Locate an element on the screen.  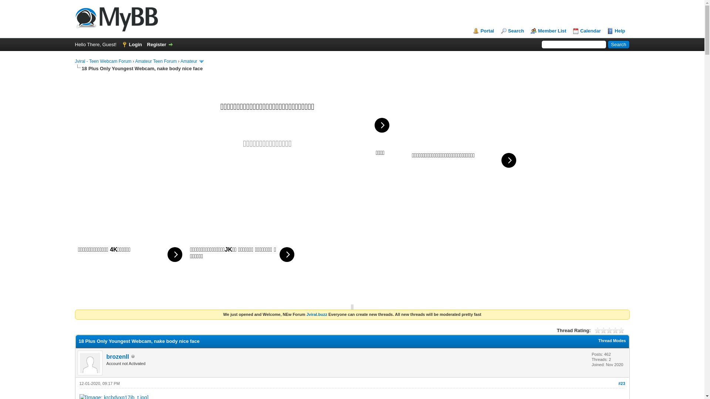
4 is located at coordinates (606, 330).